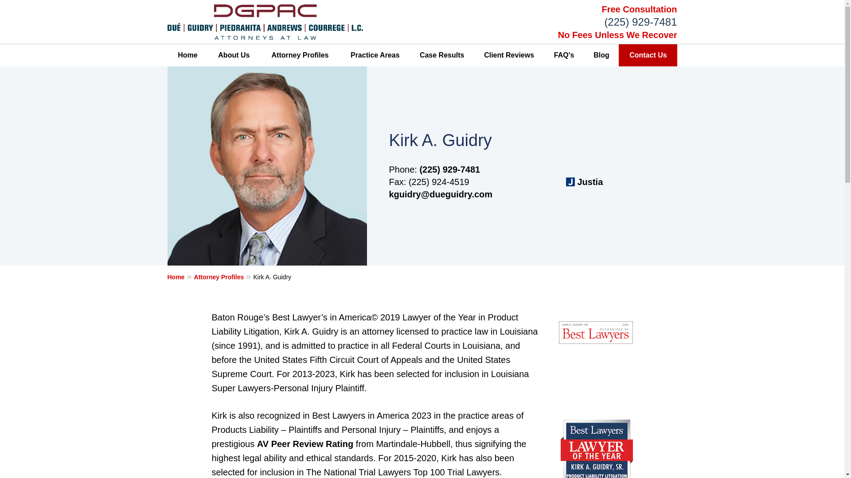 This screenshot has height=478, width=851. What do you see at coordinates (223, 277) in the screenshot?
I see `Attorney Profiles` at bounding box center [223, 277].